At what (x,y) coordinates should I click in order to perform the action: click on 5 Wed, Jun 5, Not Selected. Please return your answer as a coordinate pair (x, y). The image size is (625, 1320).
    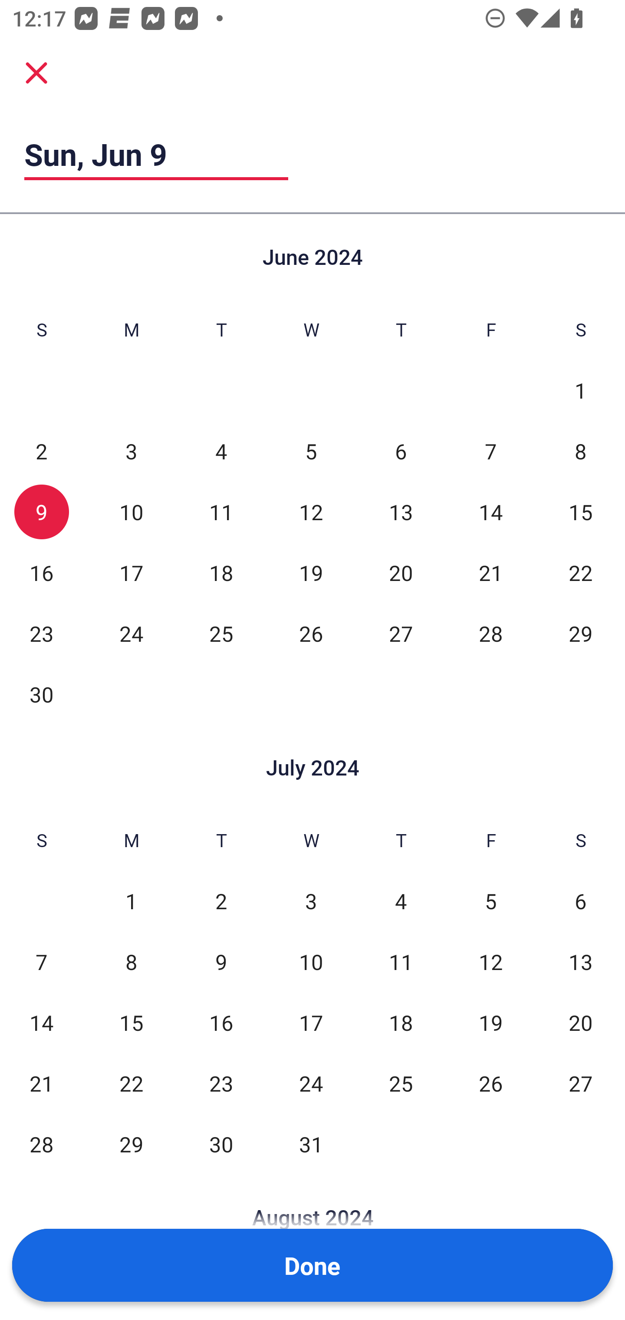
    Looking at the image, I should click on (311, 451).